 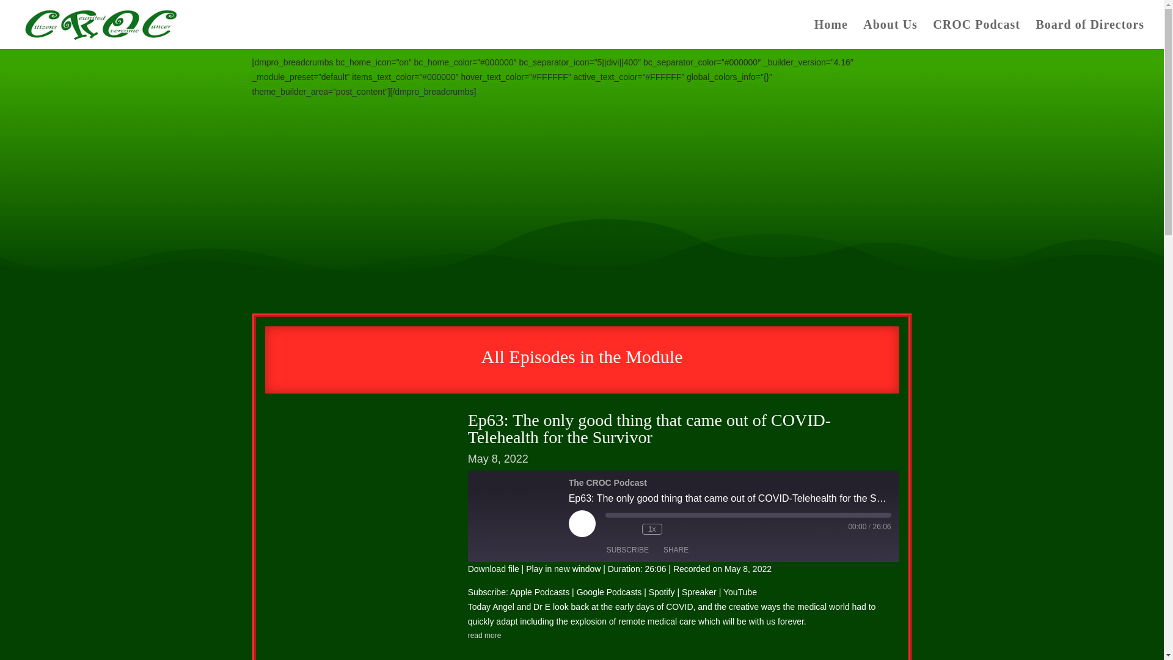 What do you see at coordinates (831, 34) in the screenshot?
I see `Home` at bounding box center [831, 34].